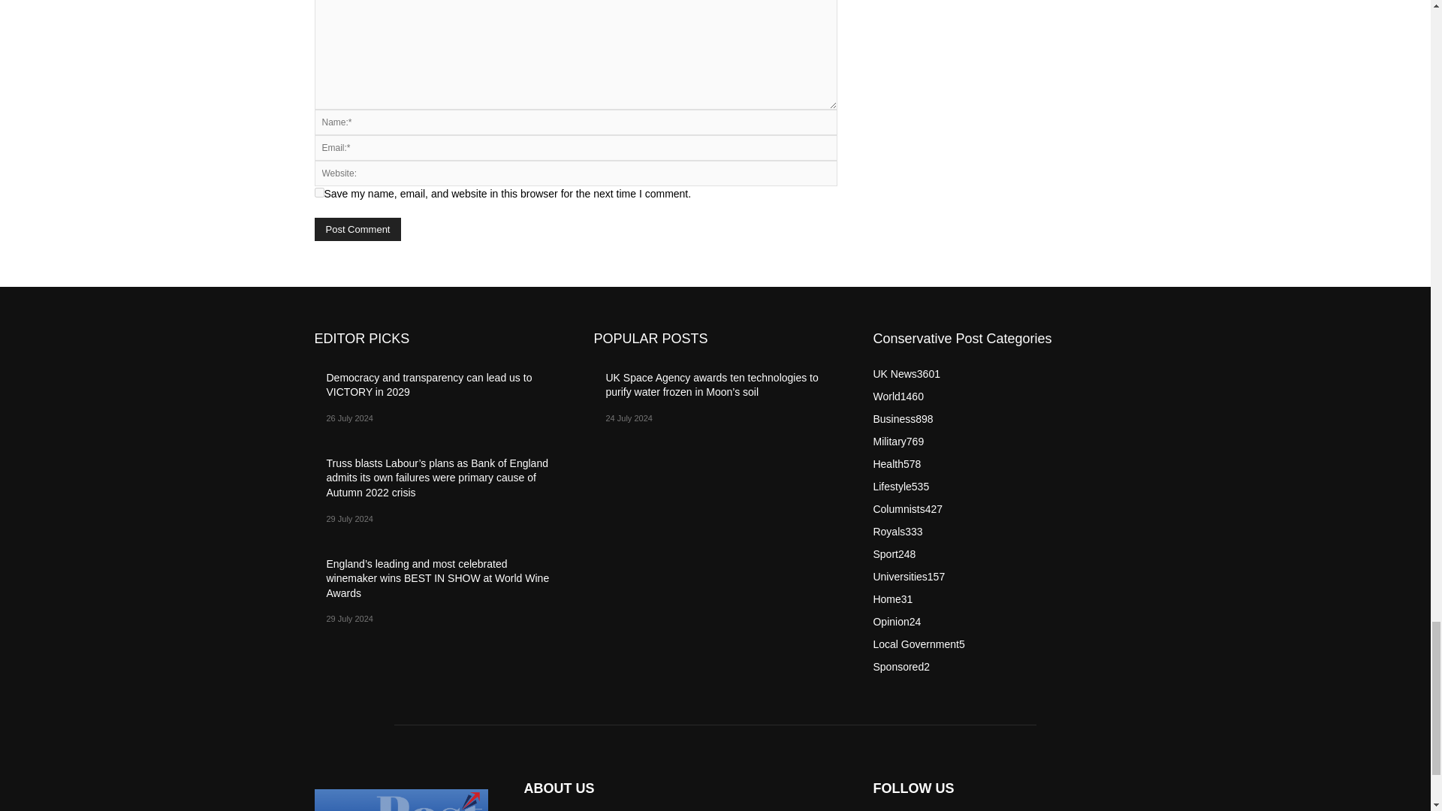  I want to click on Post Comment, so click(357, 229).